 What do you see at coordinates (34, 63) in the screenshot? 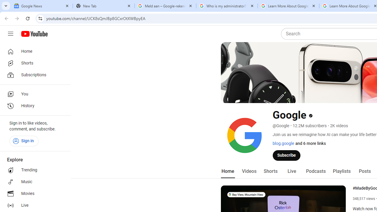
I see `Shorts` at bounding box center [34, 63].